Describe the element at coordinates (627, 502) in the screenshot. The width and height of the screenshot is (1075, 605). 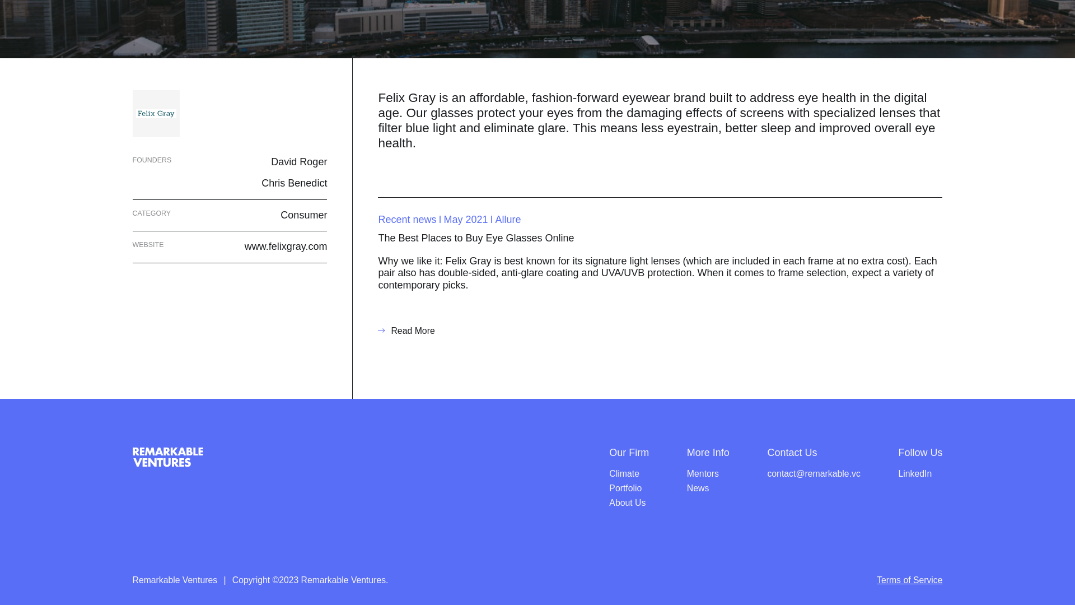
I see `About Us` at that location.